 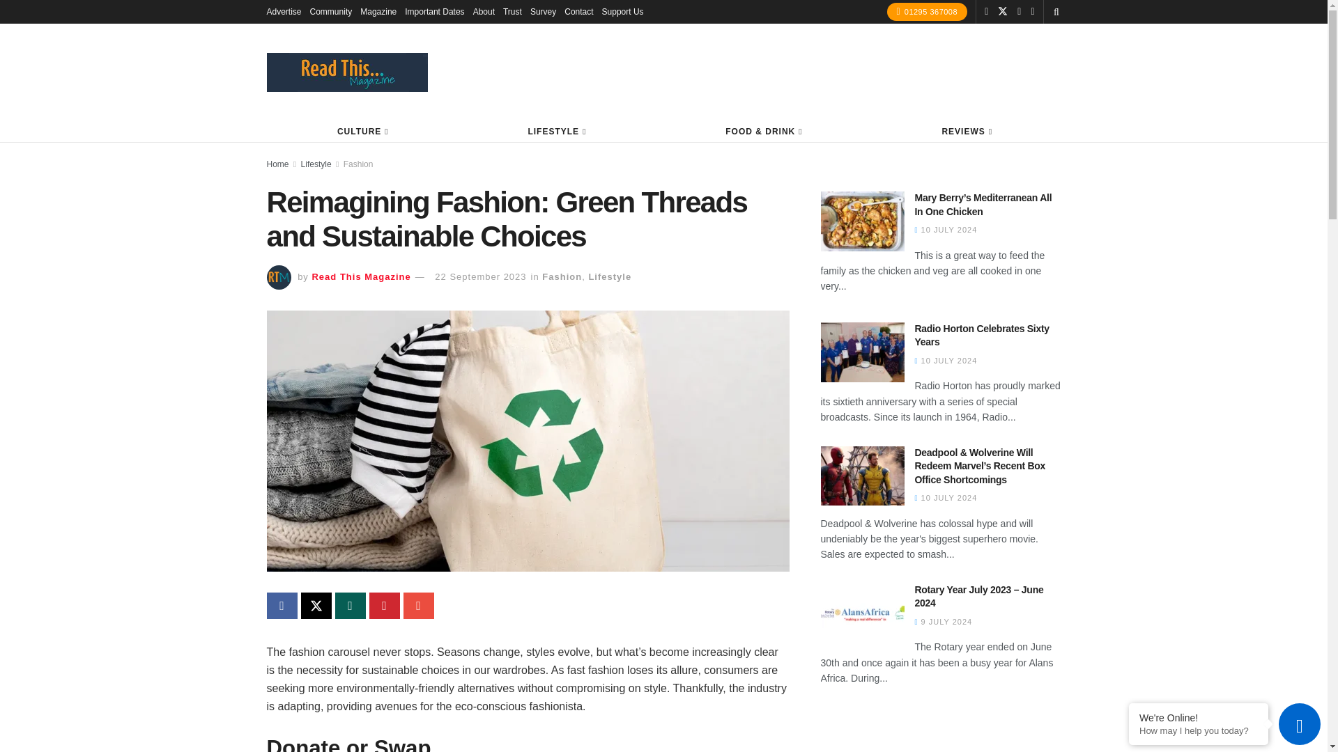 I want to click on Magazine, so click(x=378, y=11).